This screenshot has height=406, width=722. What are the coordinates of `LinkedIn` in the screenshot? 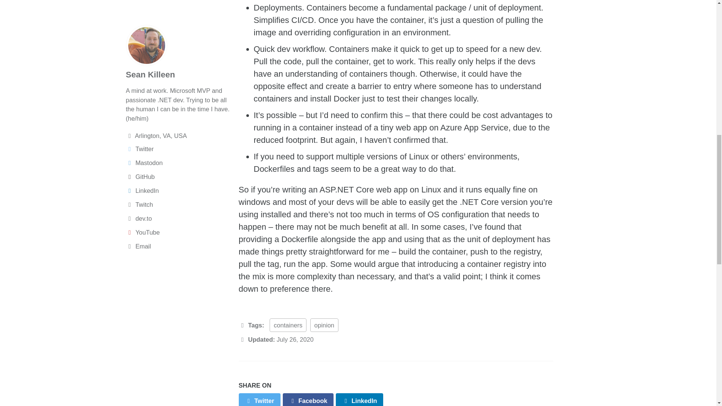 It's located at (359, 400).